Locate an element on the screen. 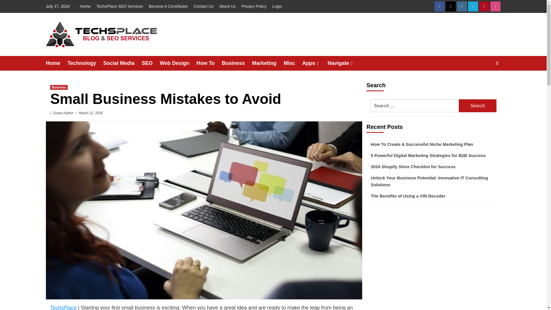 The image size is (551, 310). Login is located at coordinates (277, 6).